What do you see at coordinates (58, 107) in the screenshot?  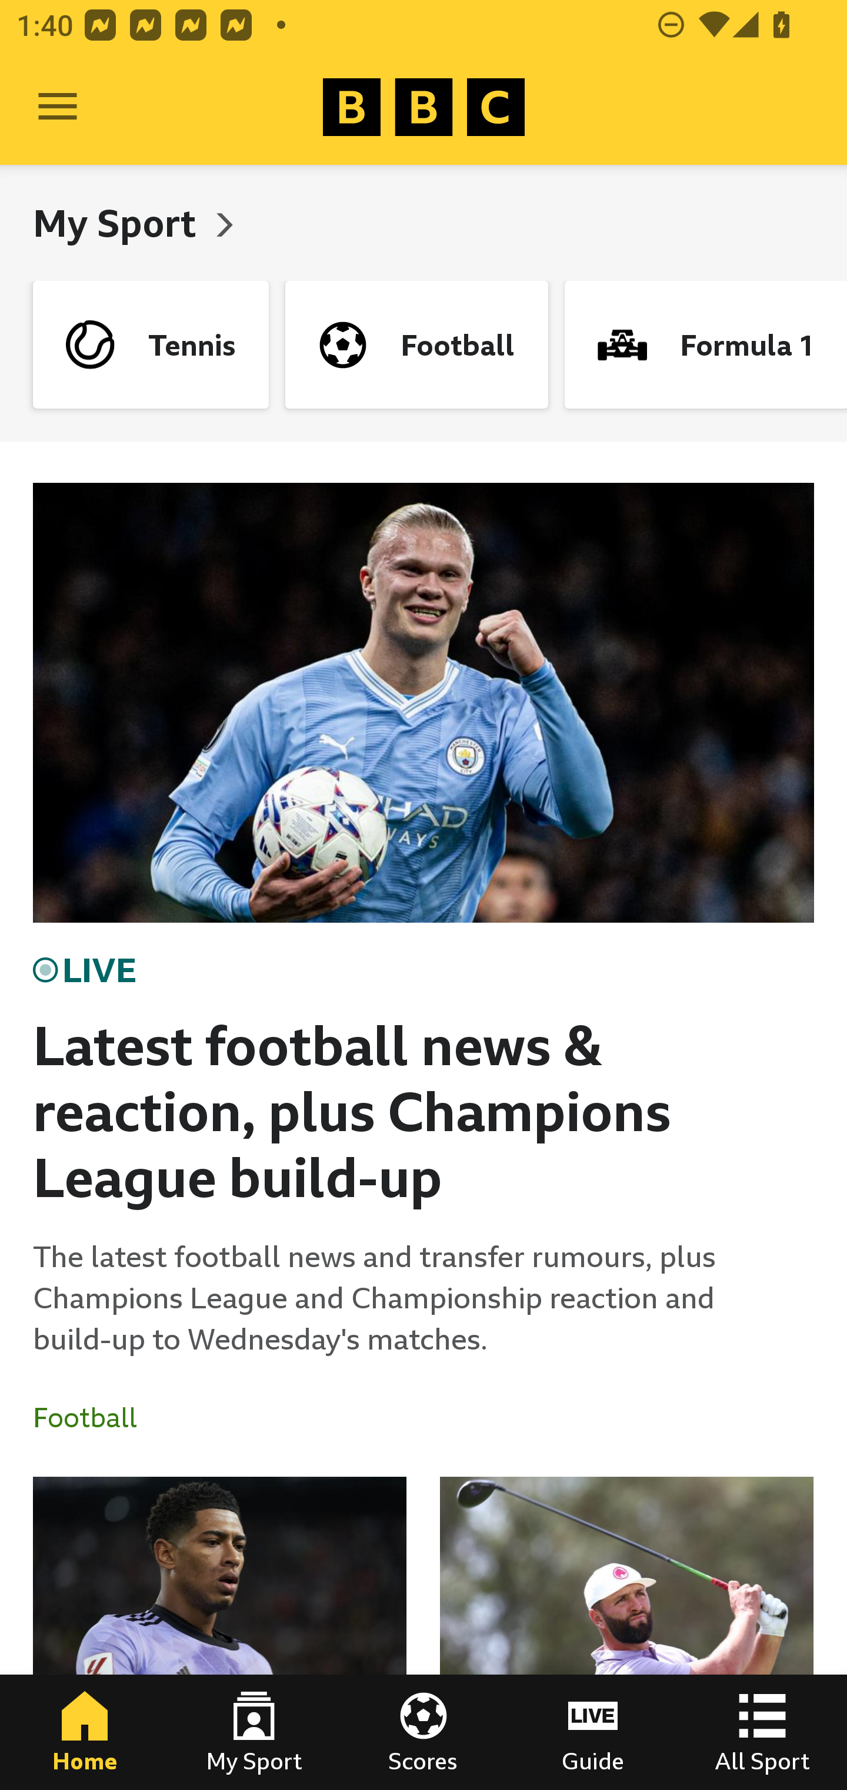 I see `Open Menu` at bounding box center [58, 107].